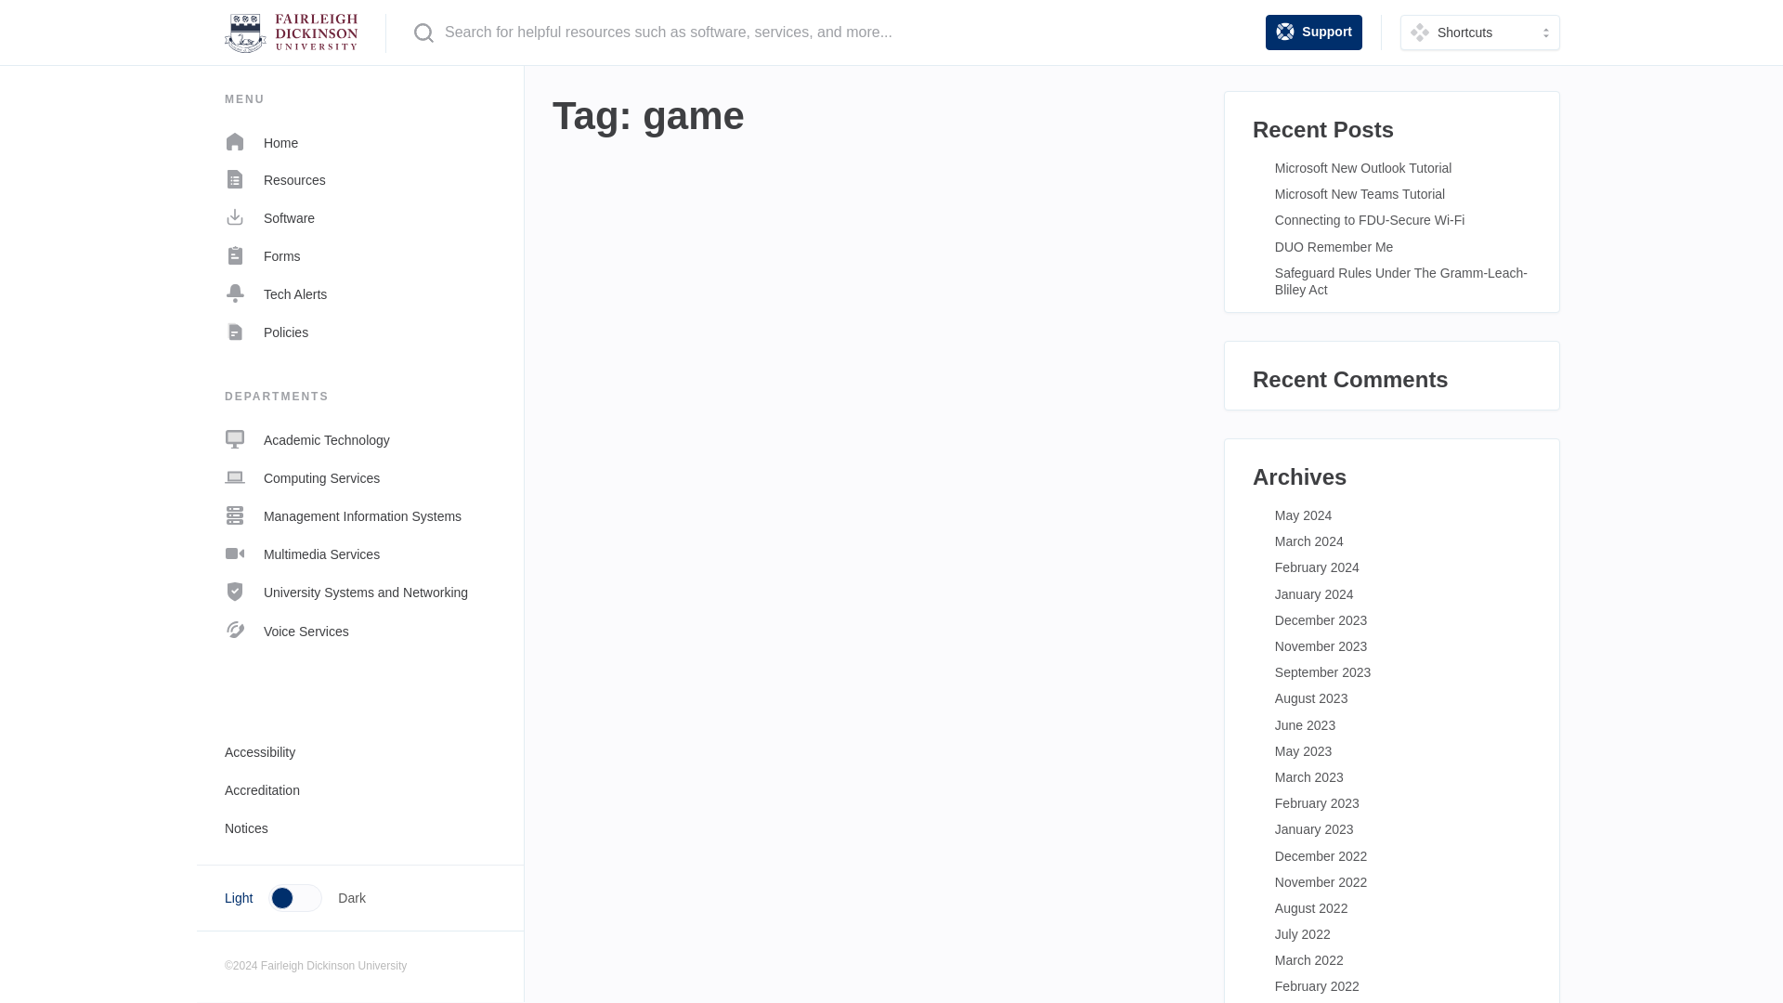 The height and width of the screenshot is (1003, 1783). Describe the element at coordinates (360, 554) in the screenshot. I see `Multimedia Services` at that location.